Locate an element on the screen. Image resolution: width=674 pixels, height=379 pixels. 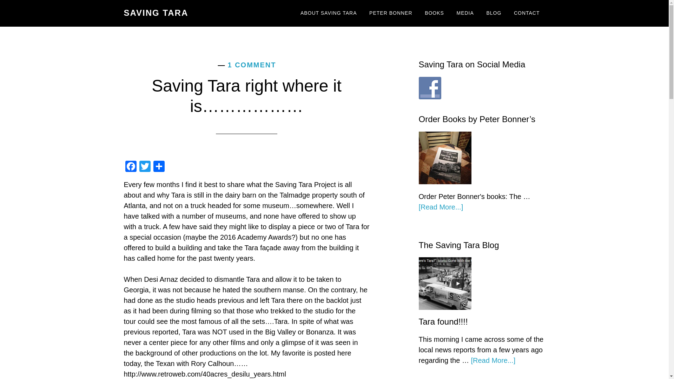
Follow Us on Facebook is located at coordinates (430, 88).